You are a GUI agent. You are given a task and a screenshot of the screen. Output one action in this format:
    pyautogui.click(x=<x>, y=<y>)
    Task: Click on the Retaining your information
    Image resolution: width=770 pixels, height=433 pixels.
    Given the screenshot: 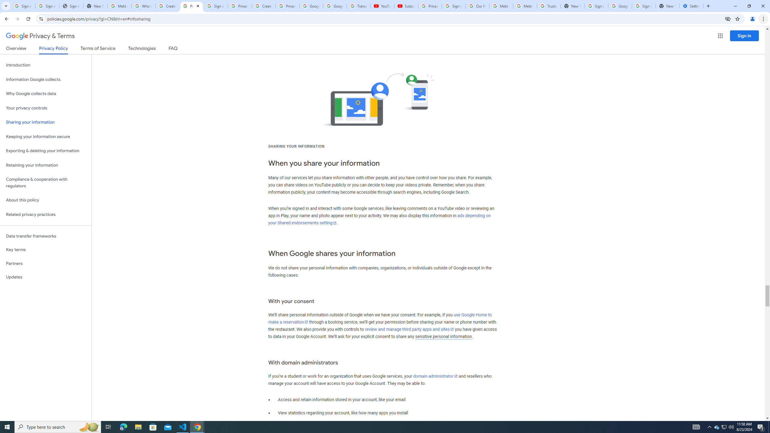 What is the action you would take?
    pyautogui.click(x=46, y=165)
    